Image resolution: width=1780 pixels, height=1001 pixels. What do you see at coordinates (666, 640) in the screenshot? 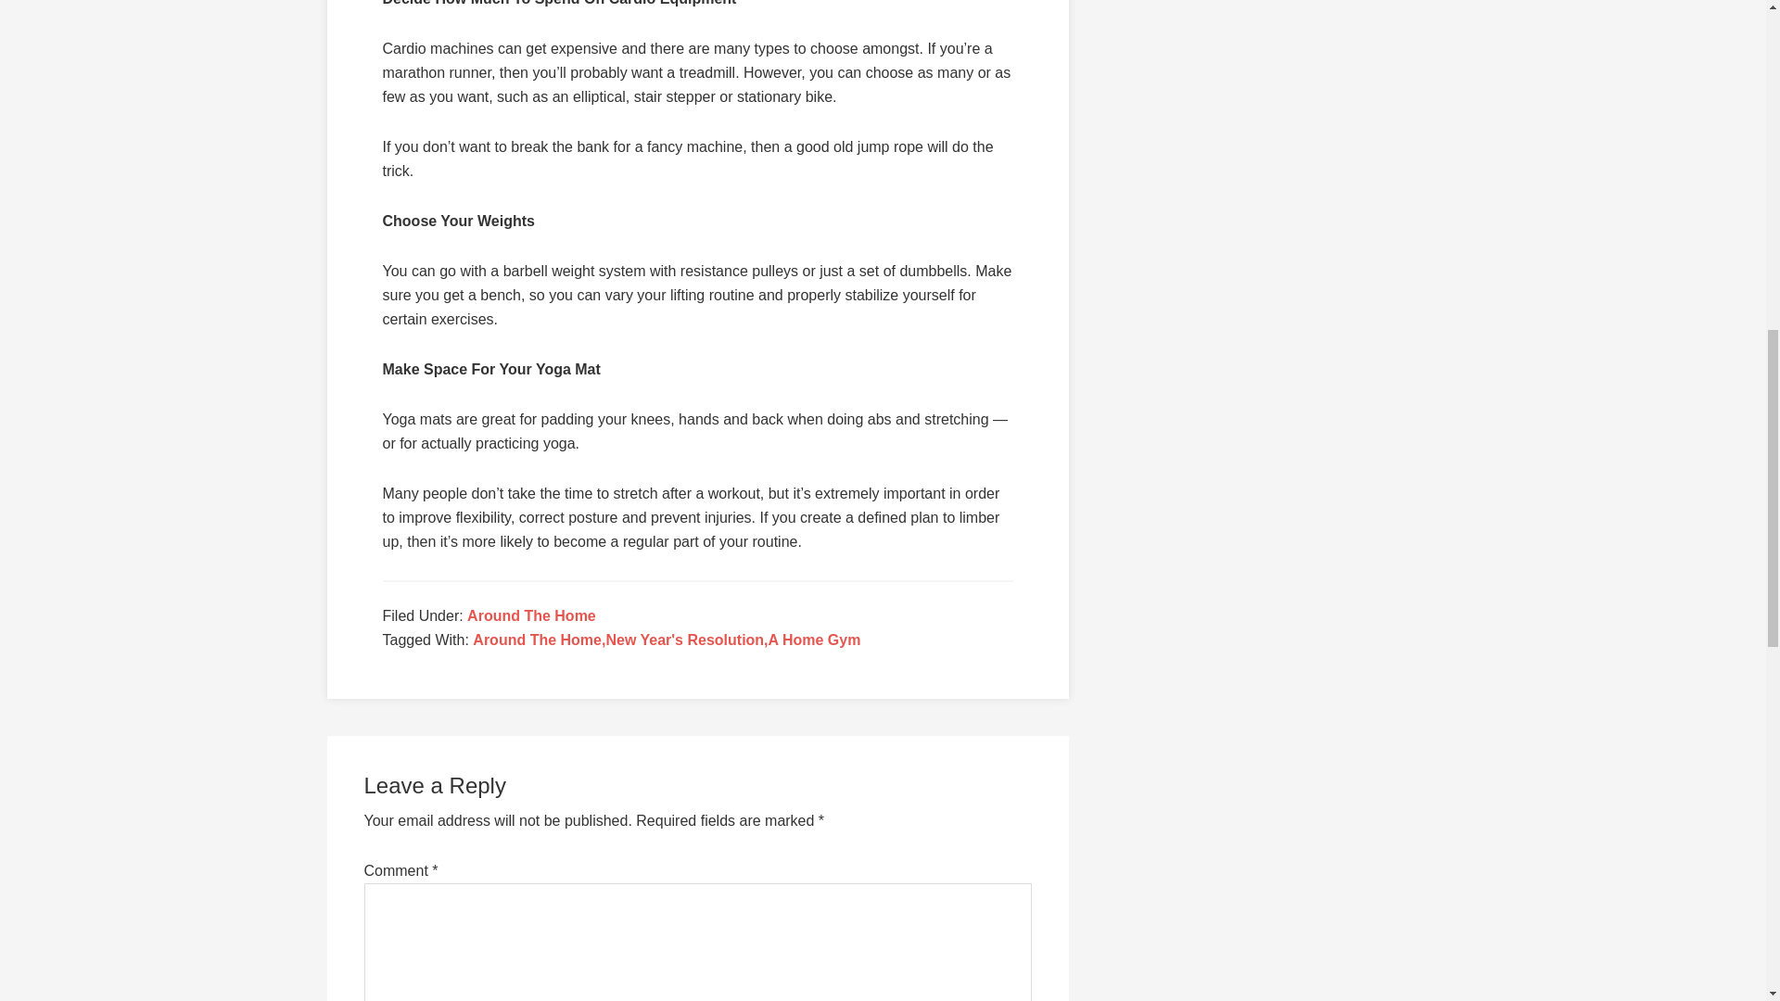
I see `Around The Home,New Year's Resolution,A Home Gym` at bounding box center [666, 640].